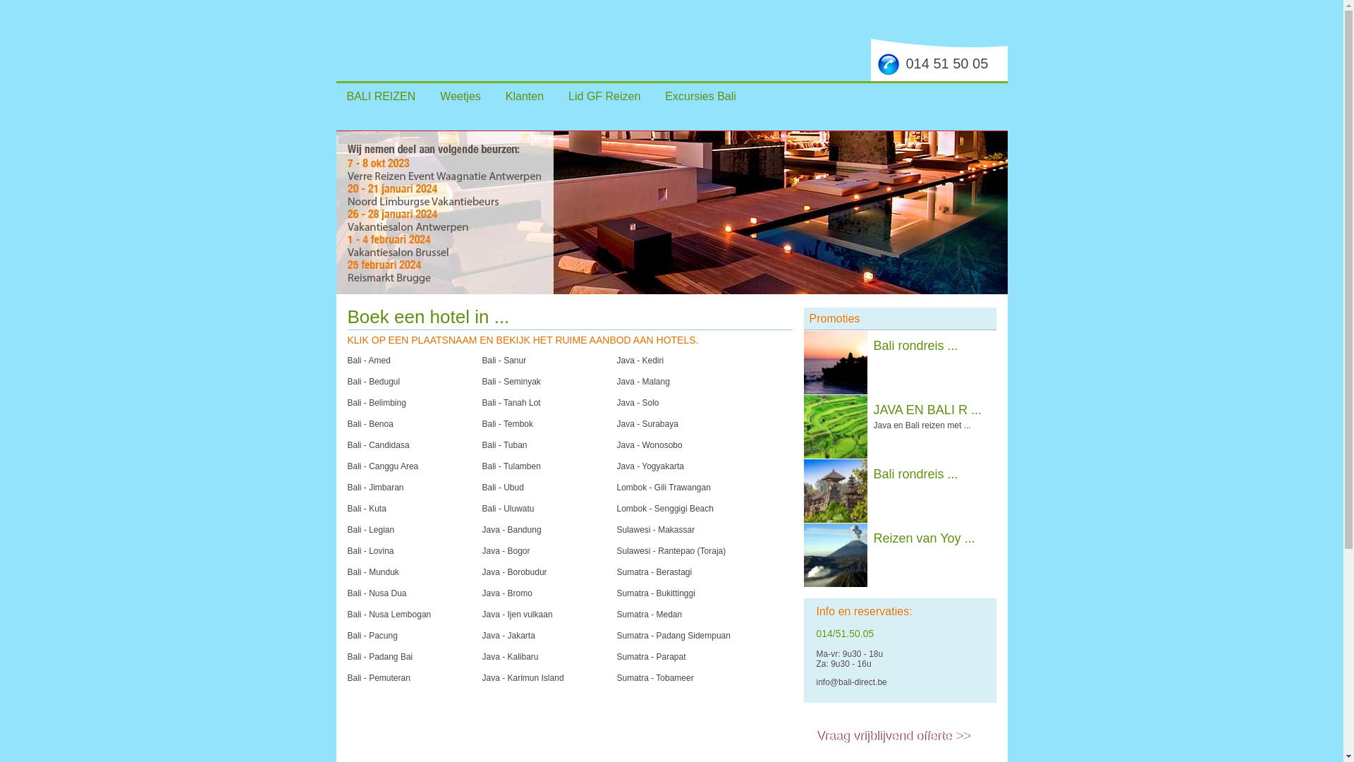 The width and height of the screenshot is (1354, 762). Describe the element at coordinates (673, 635) in the screenshot. I see `Sumatra - Padang Sidempuan` at that location.